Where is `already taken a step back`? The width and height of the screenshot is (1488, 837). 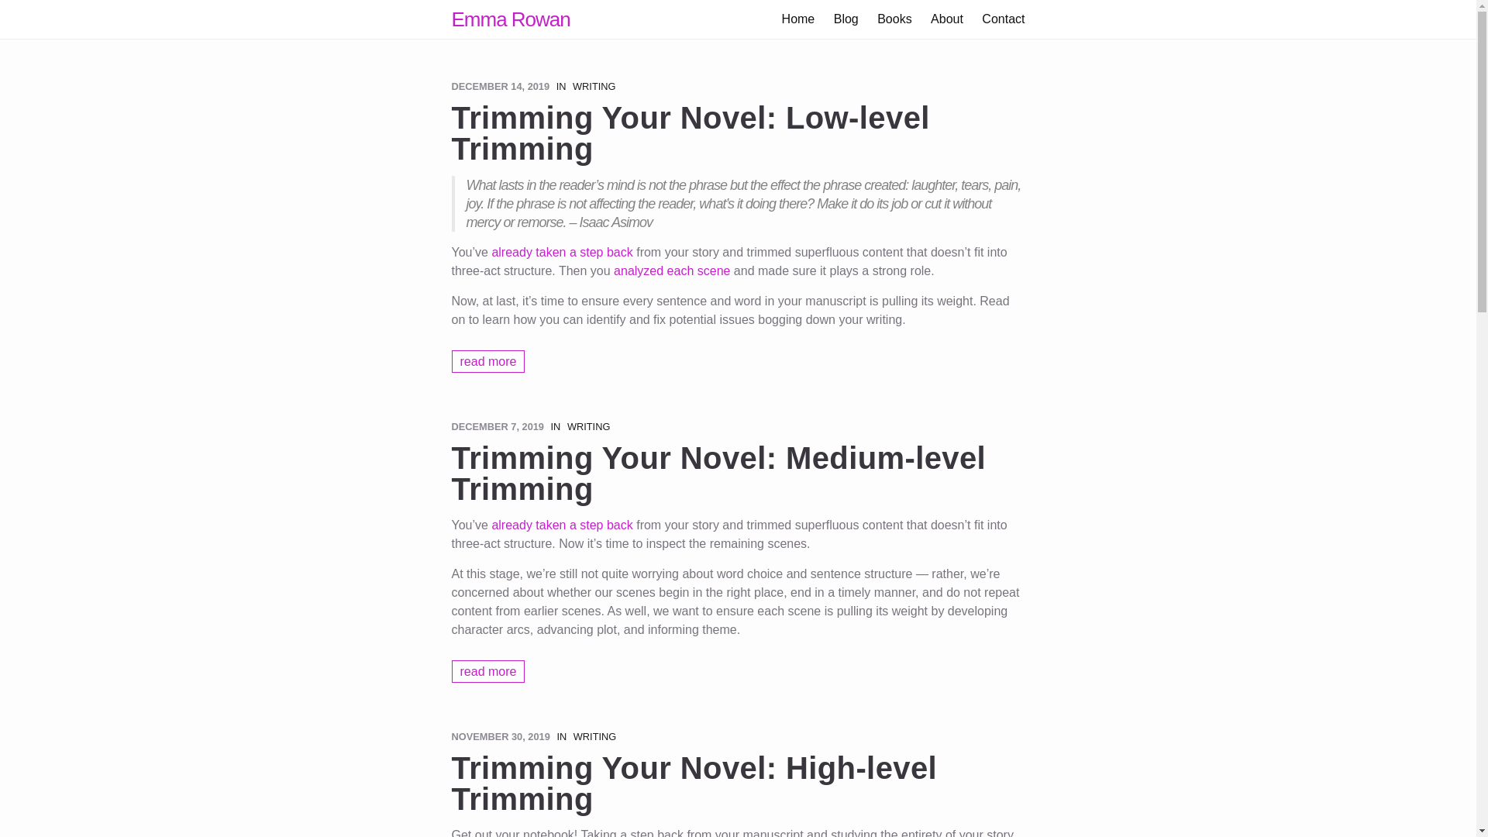
already taken a step back is located at coordinates (561, 252).